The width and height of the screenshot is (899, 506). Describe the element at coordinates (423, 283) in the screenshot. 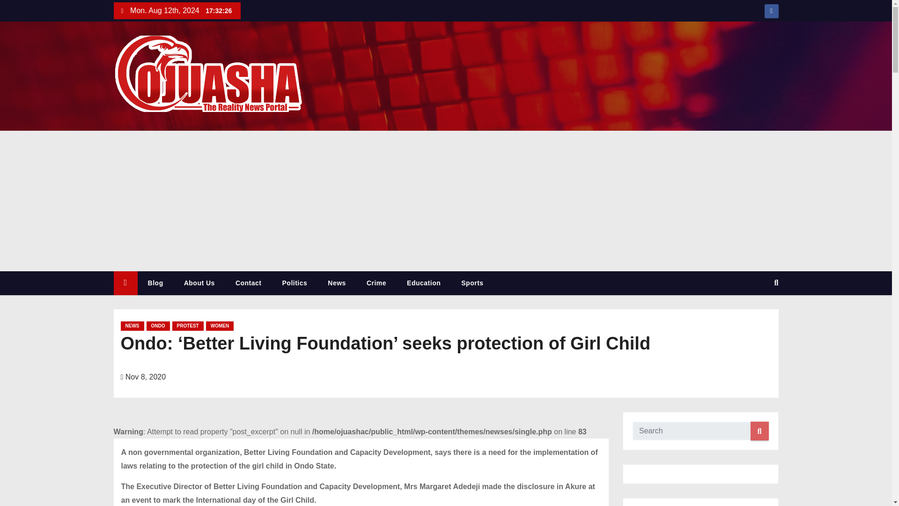

I see `Education` at that location.